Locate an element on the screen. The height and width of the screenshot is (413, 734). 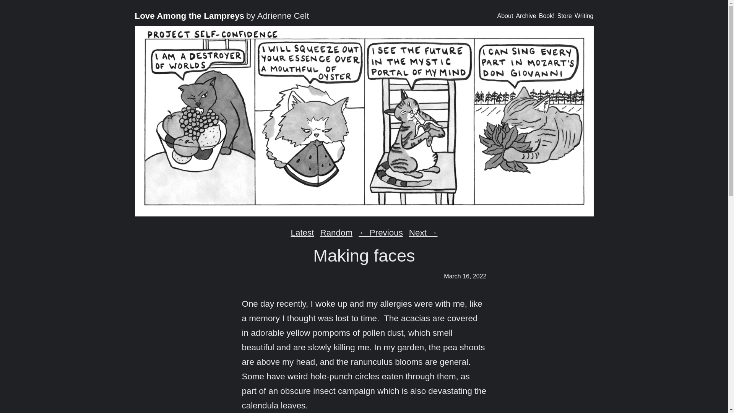
Love Among the Lampreys is located at coordinates (189, 16).